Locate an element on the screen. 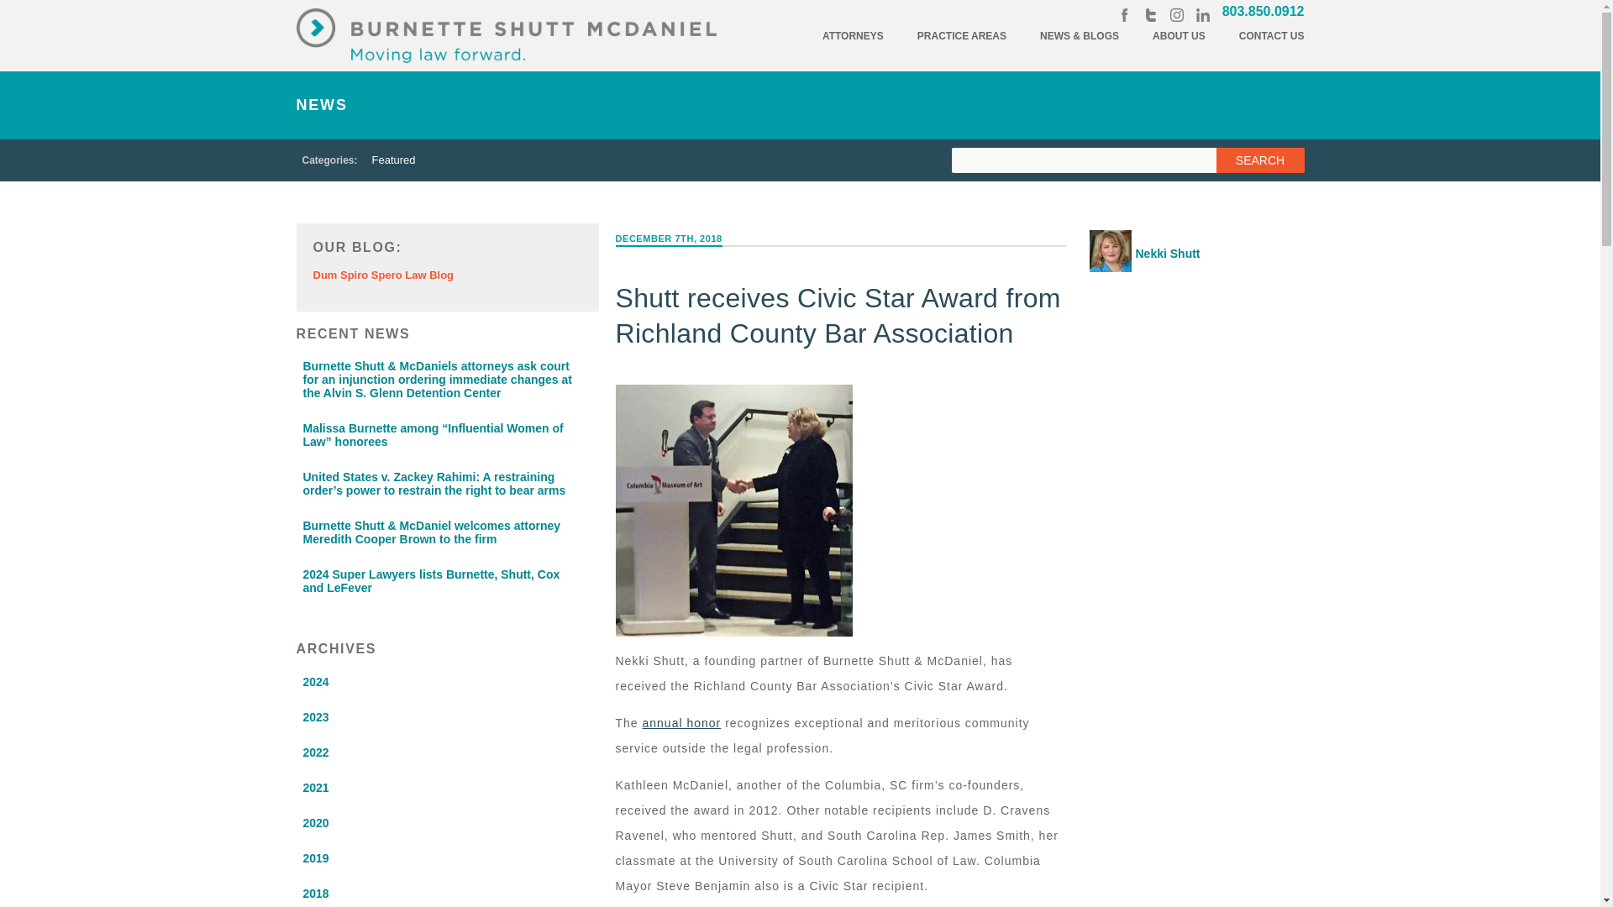 This screenshot has width=1613, height=907. Dum Spiro Spero Law Blog is located at coordinates (383, 274).